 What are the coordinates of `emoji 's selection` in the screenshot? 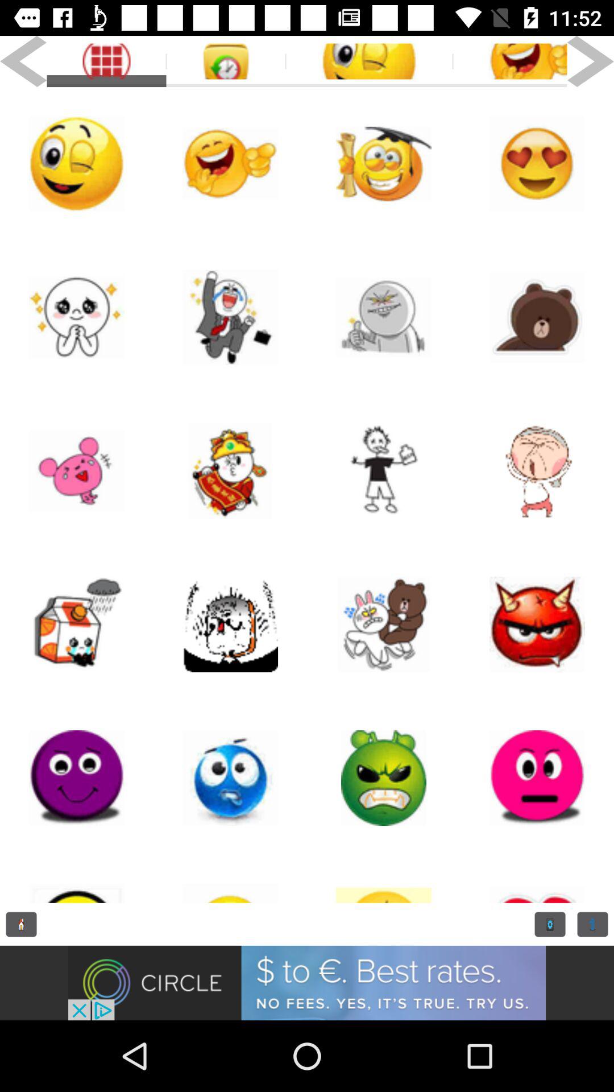 It's located at (77, 624).